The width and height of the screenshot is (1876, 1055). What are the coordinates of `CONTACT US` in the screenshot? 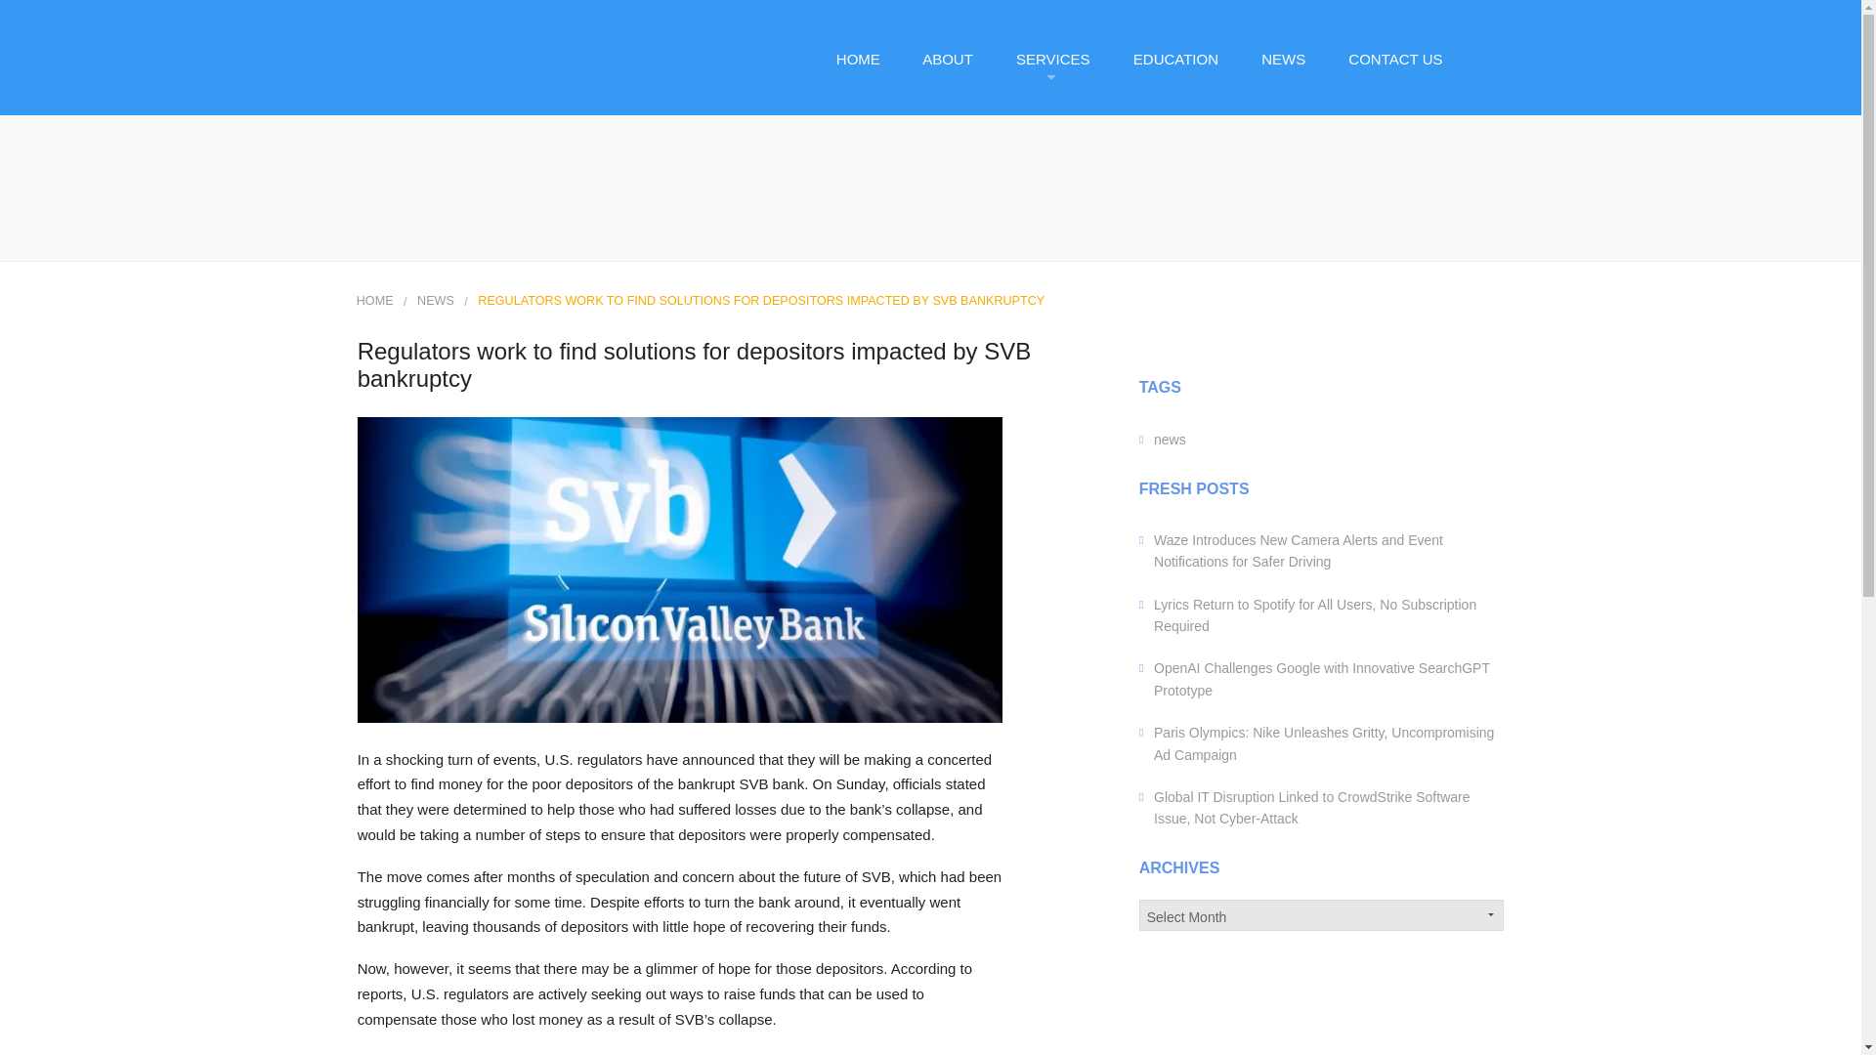 It's located at (1394, 59).